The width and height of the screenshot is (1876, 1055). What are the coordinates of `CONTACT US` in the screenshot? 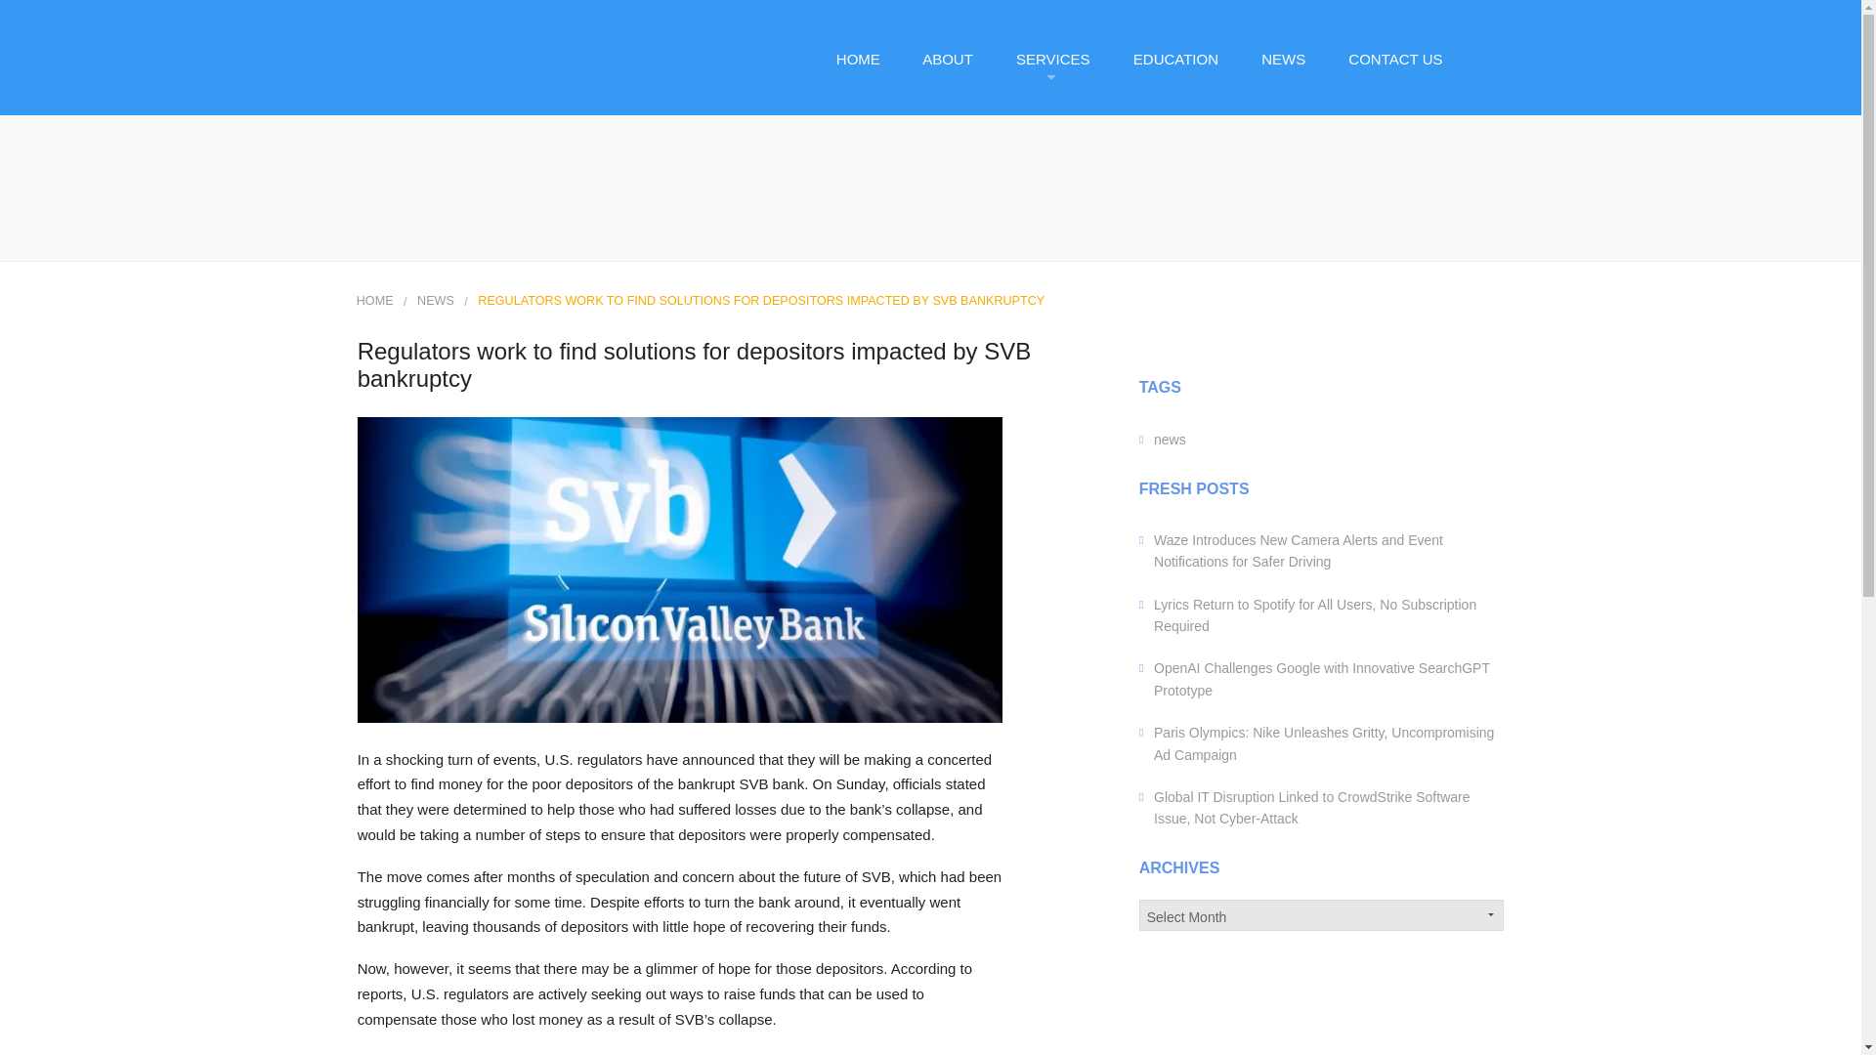 It's located at (1394, 59).